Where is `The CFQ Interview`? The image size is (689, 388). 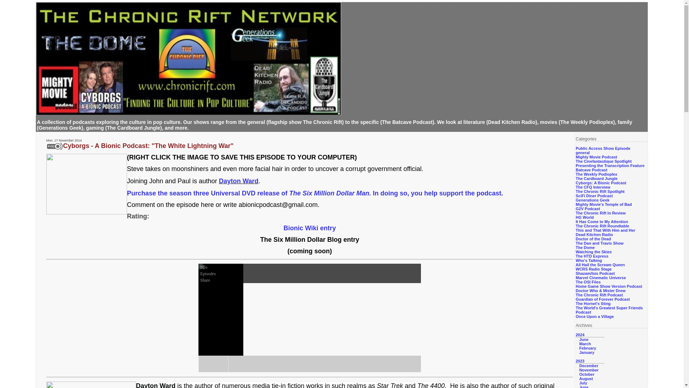
The CFQ Interview is located at coordinates (593, 187).